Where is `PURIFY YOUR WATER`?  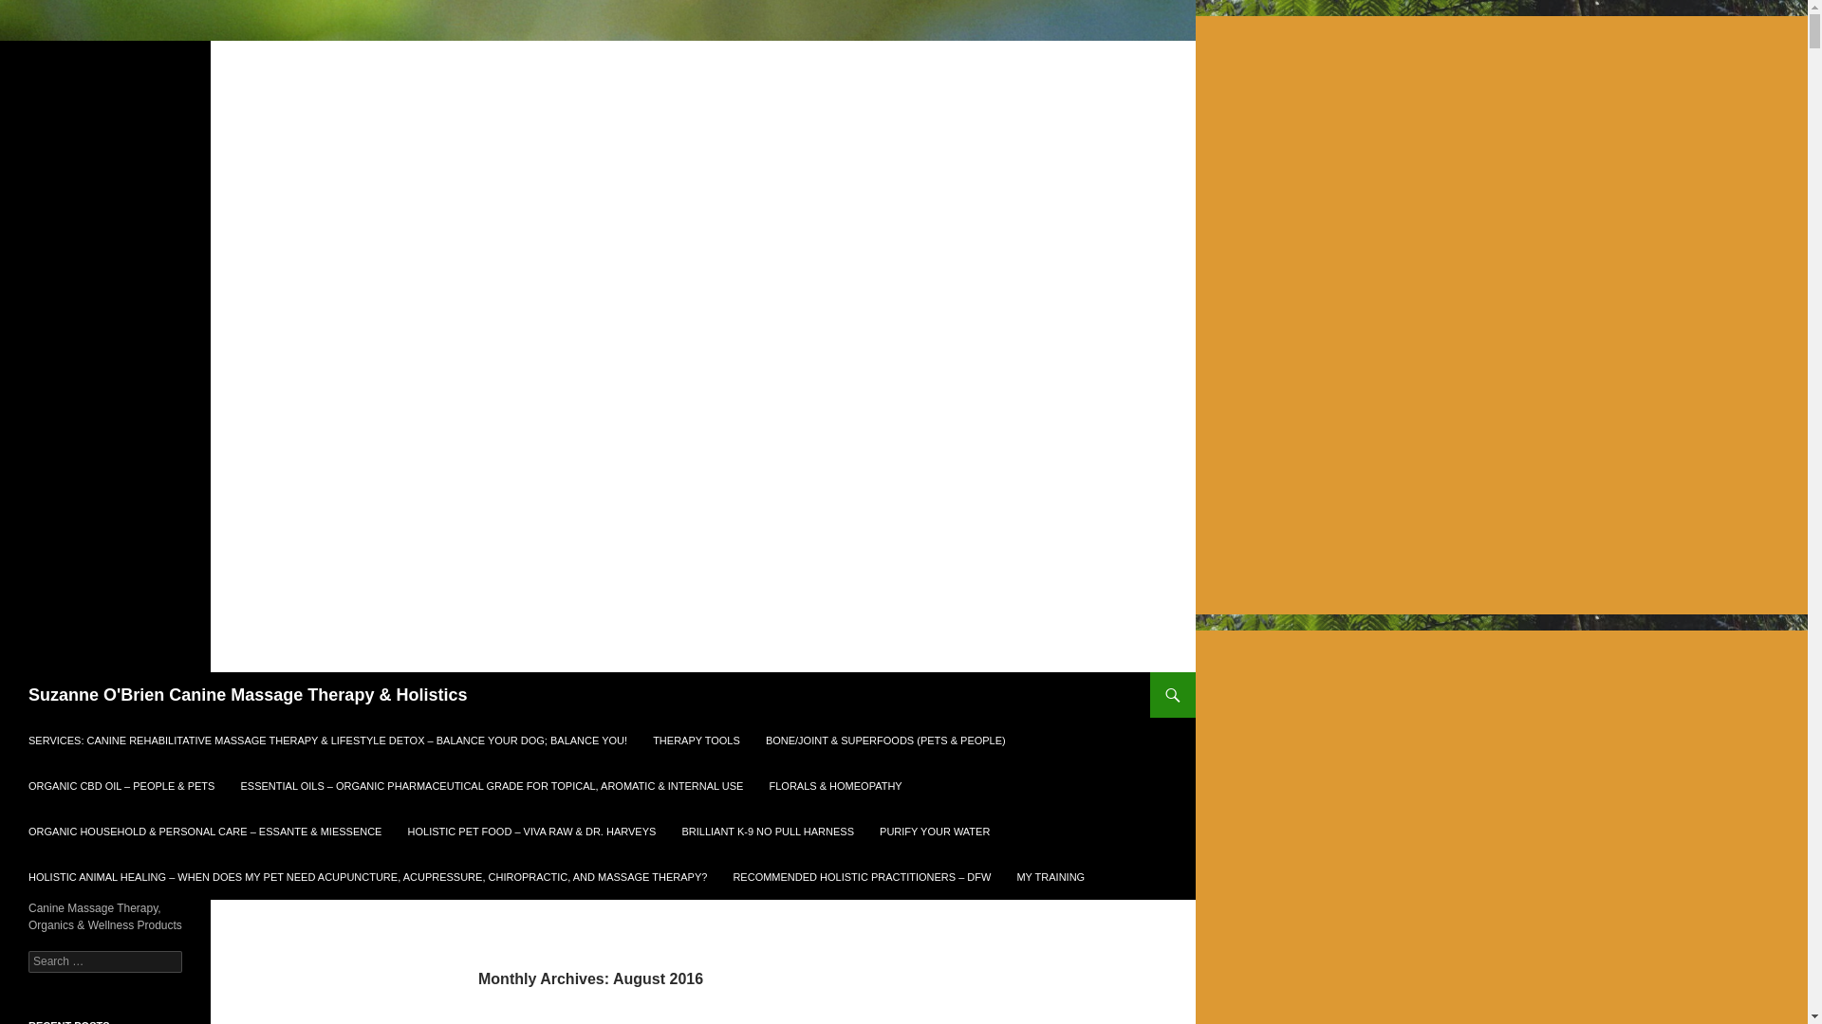
PURIFY YOUR WATER is located at coordinates (934, 831).